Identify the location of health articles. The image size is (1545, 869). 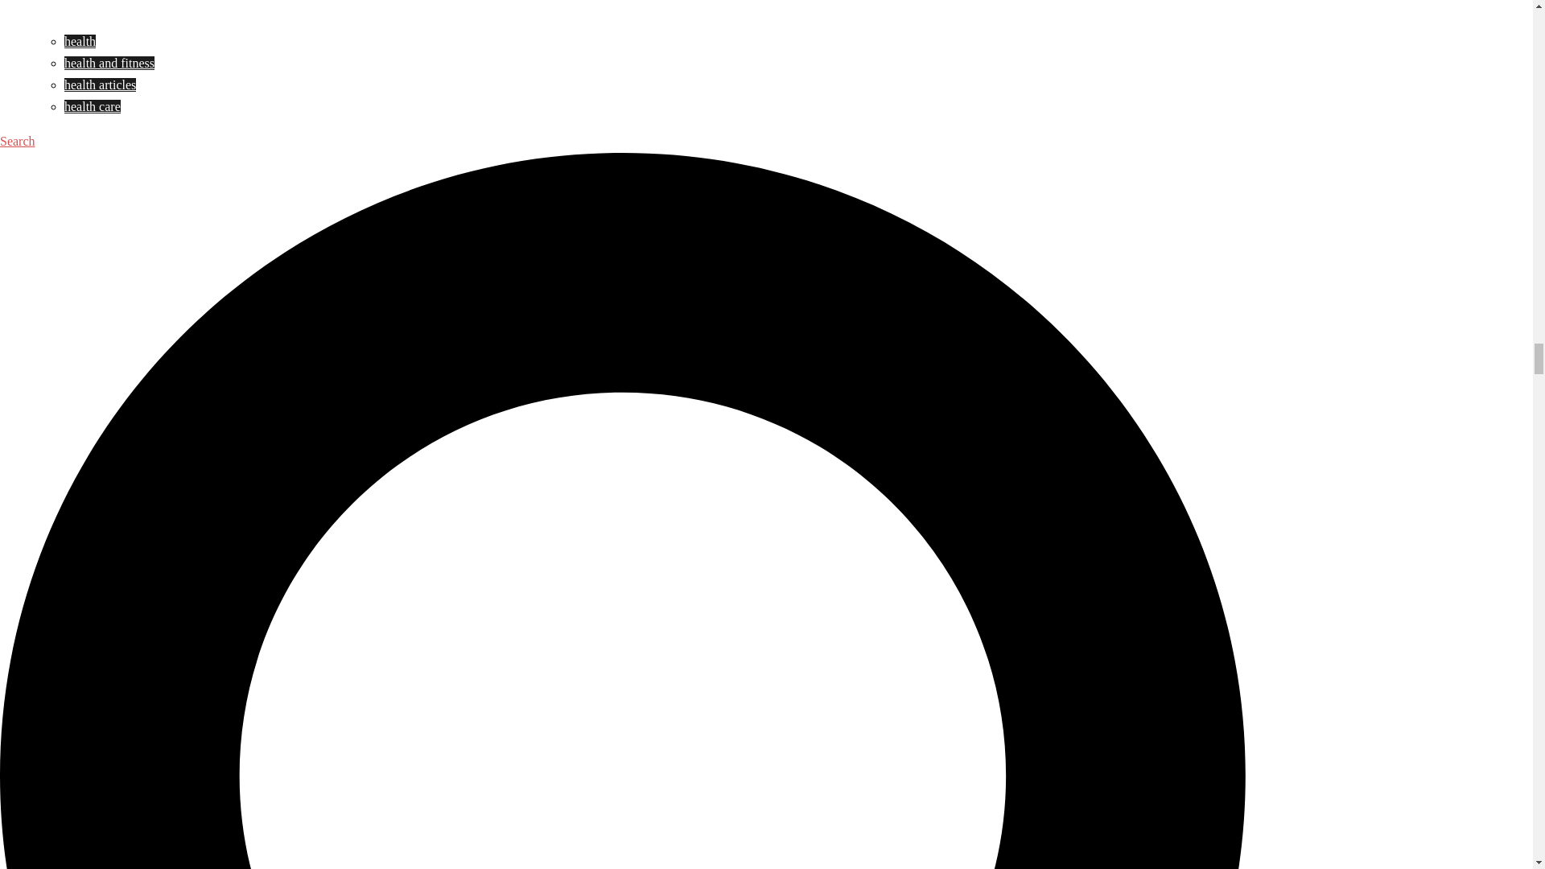
(100, 85).